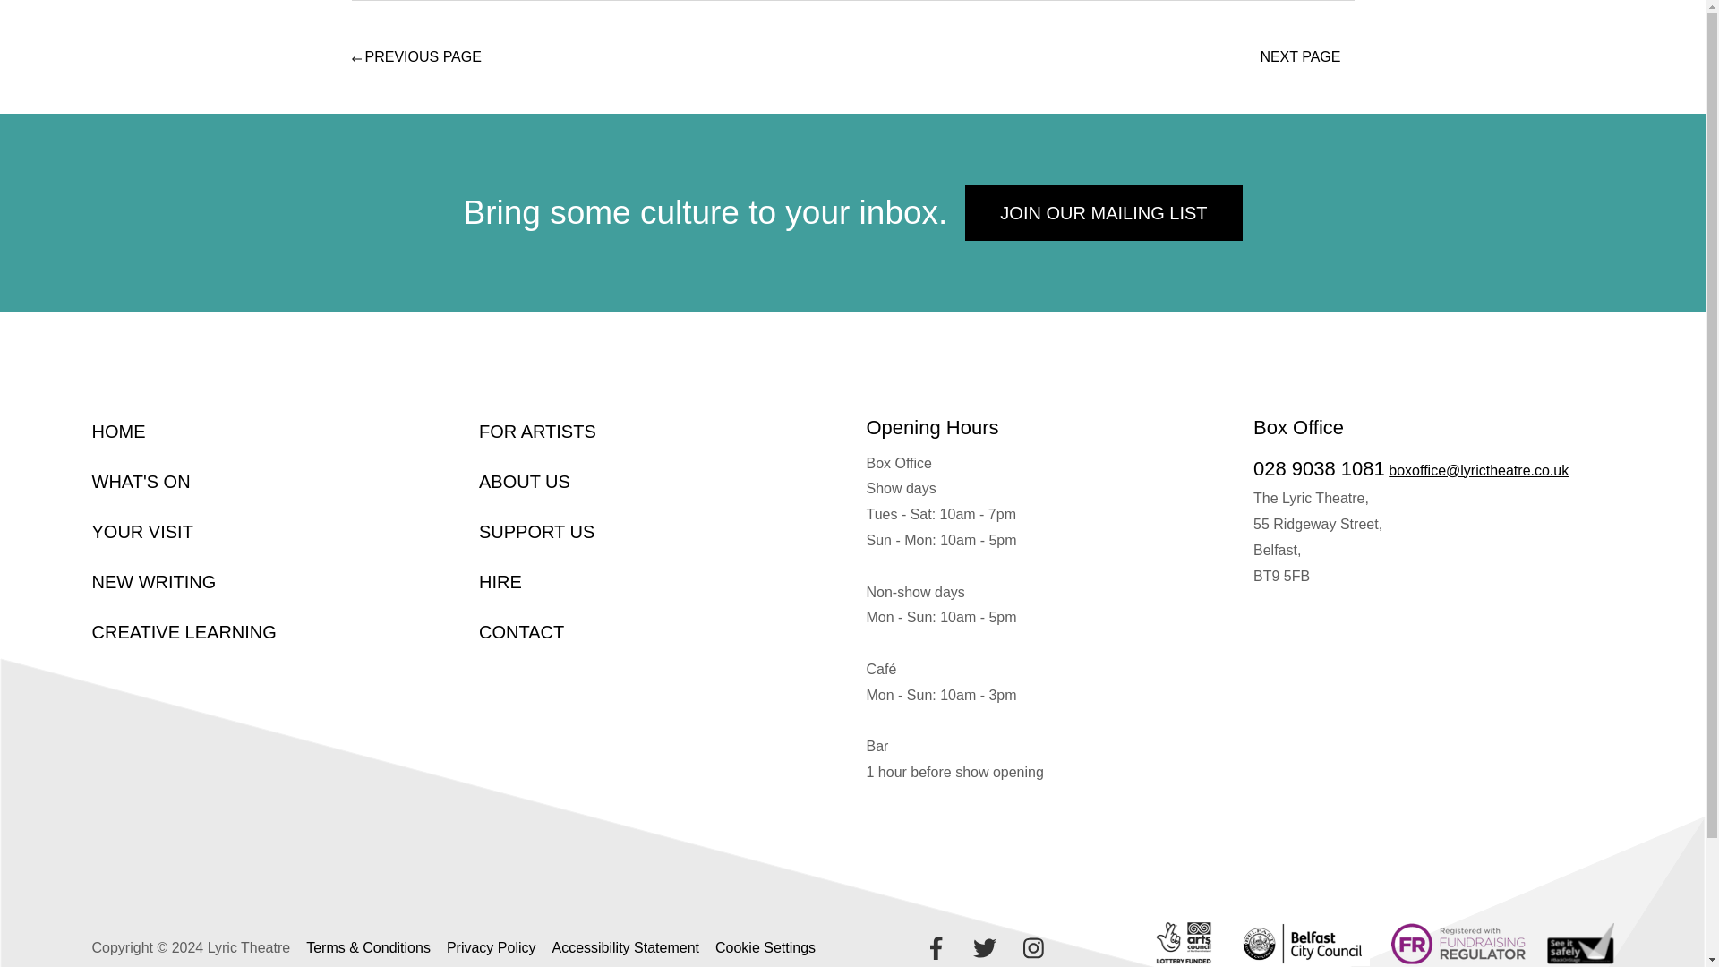  What do you see at coordinates (537, 532) in the screenshot?
I see `SUPPORT US` at bounding box center [537, 532].